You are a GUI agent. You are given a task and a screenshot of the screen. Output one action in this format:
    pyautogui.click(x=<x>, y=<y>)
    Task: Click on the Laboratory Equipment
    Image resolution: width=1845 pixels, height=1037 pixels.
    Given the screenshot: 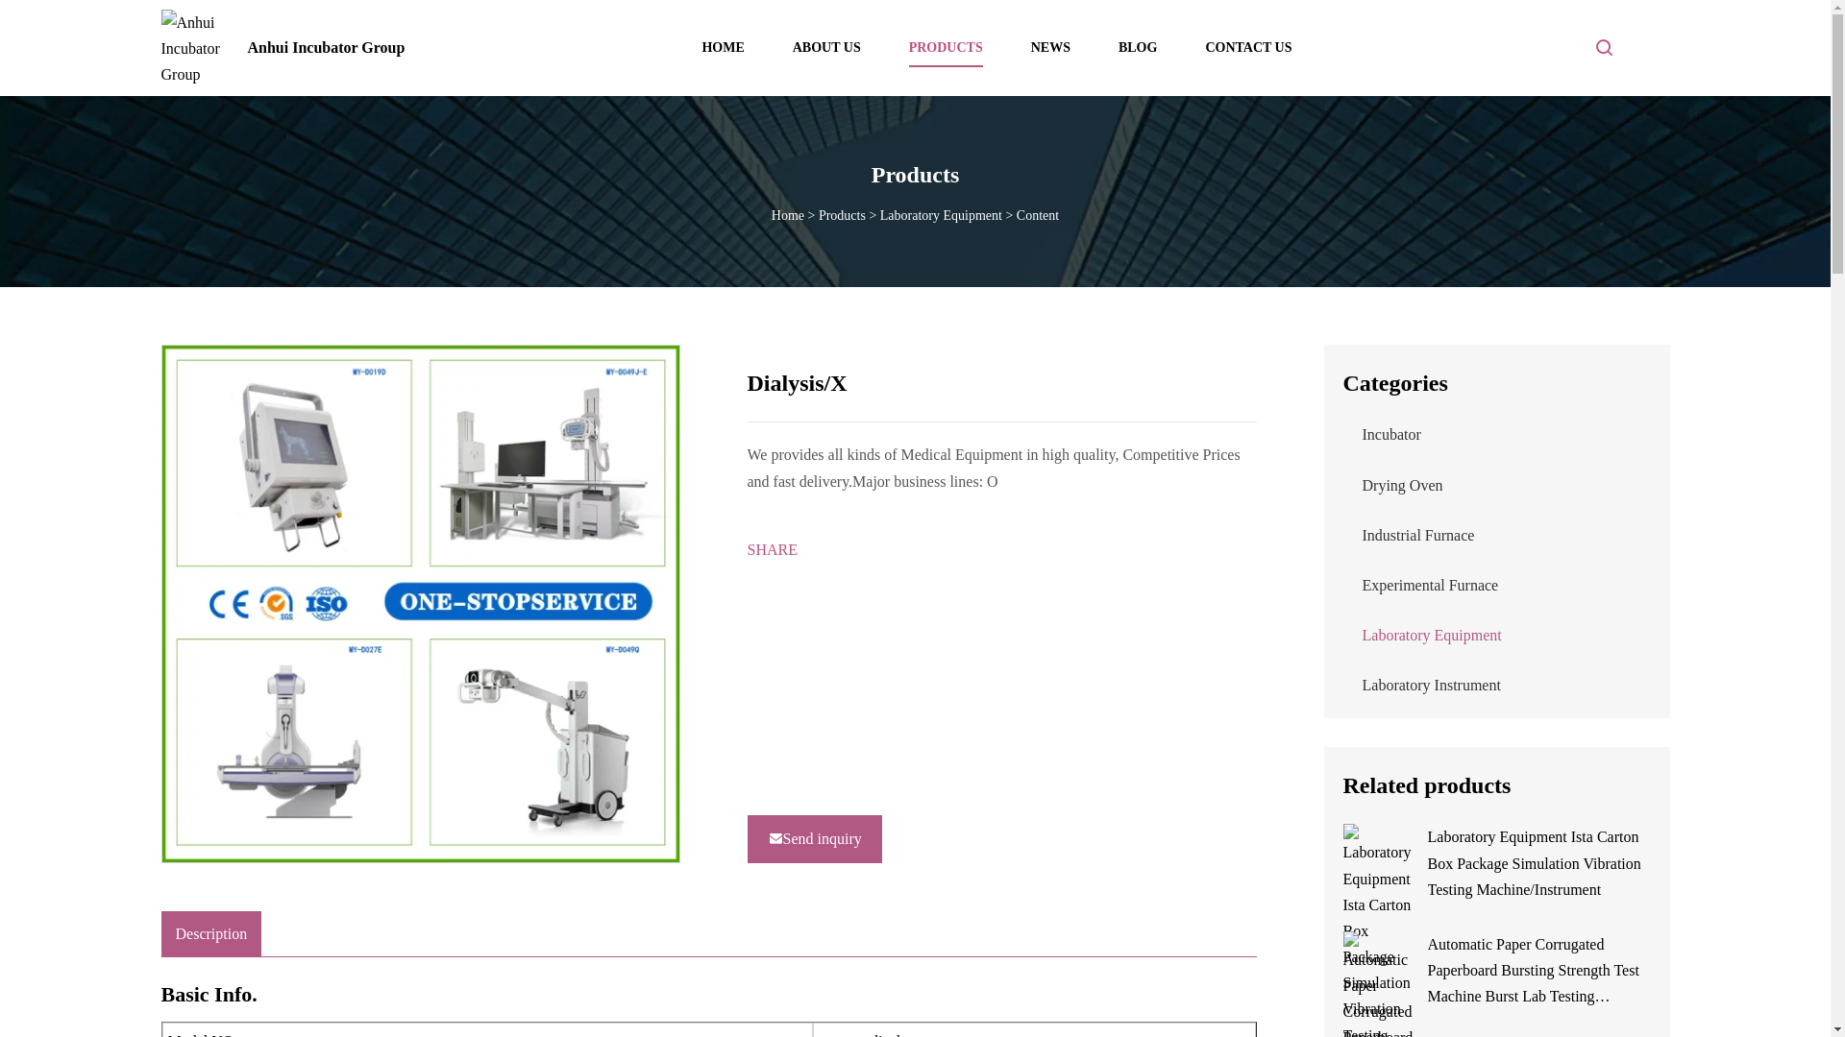 What is the action you would take?
    pyautogui.click(x=1432, y=635)
    